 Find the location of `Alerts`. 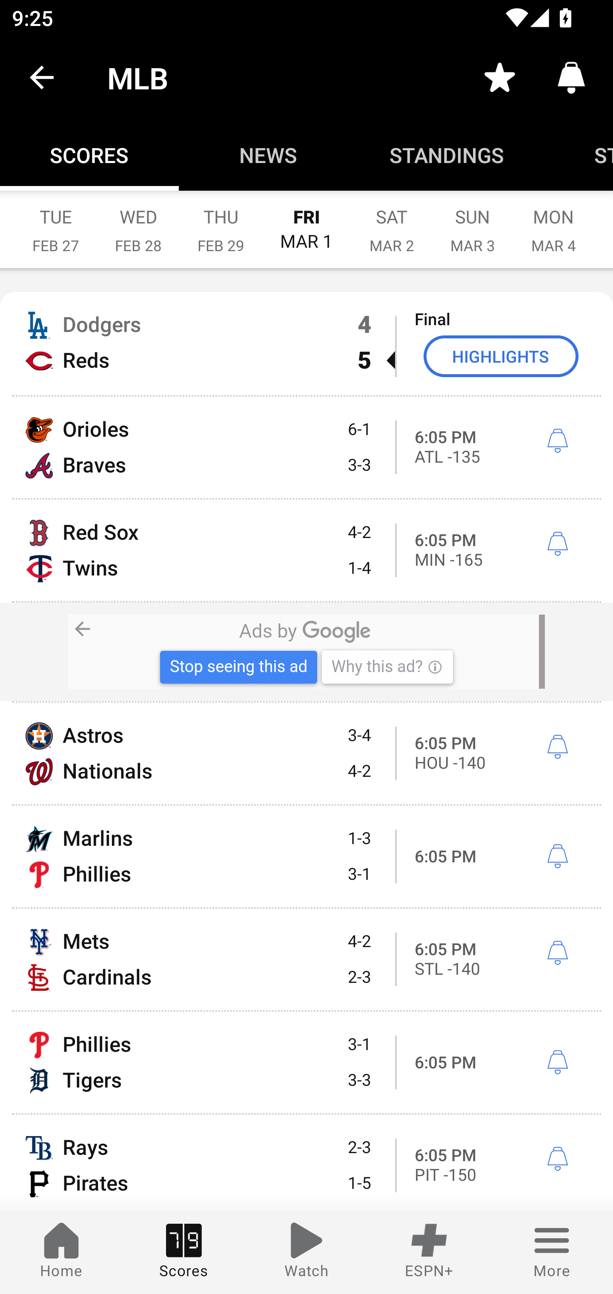

Alerts is located at coordinates (571, 77).